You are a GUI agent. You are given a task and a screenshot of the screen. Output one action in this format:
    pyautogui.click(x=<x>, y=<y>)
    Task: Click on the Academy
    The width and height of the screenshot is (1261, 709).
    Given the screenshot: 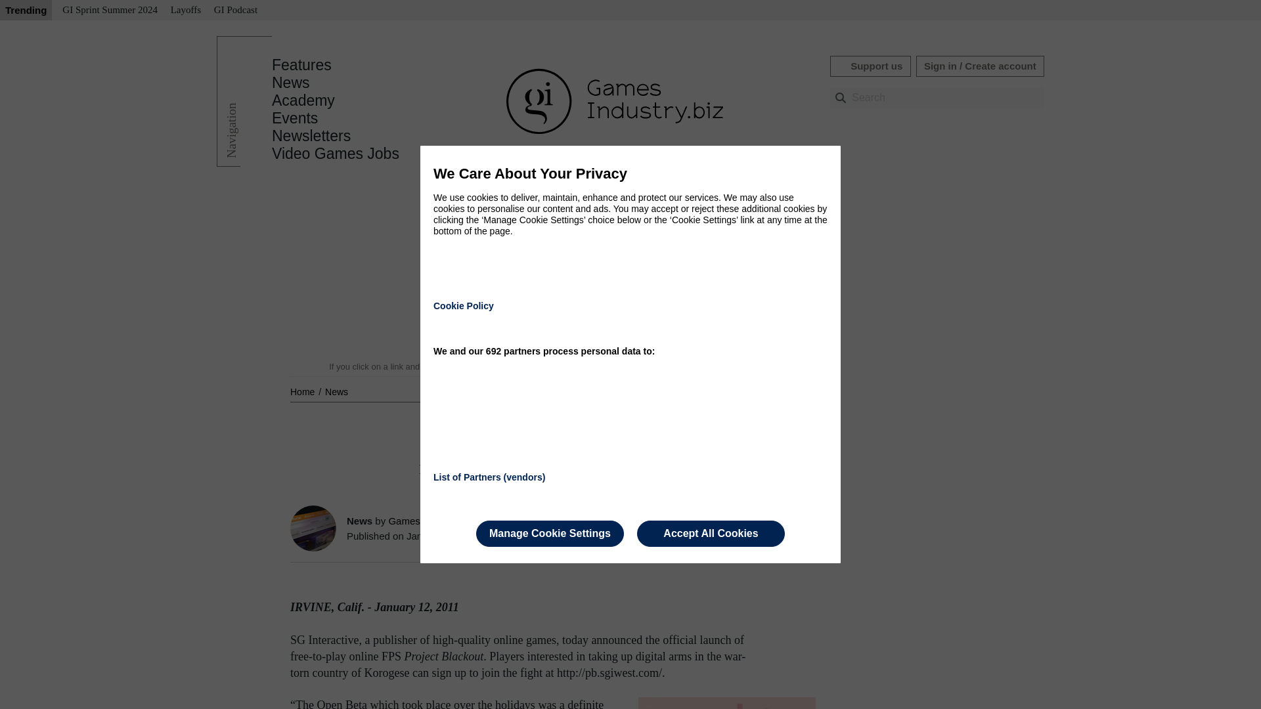 What is the action you would take?
    pyautogui.click(x=303, y=100)
    